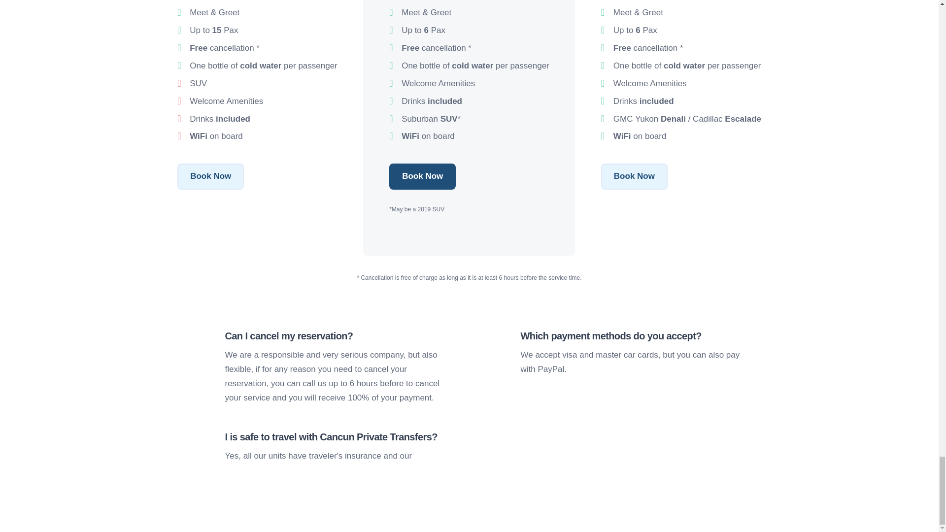  Describe the element at coordinates (211, 176) in the screenshot. I see `Book Now` at that location.